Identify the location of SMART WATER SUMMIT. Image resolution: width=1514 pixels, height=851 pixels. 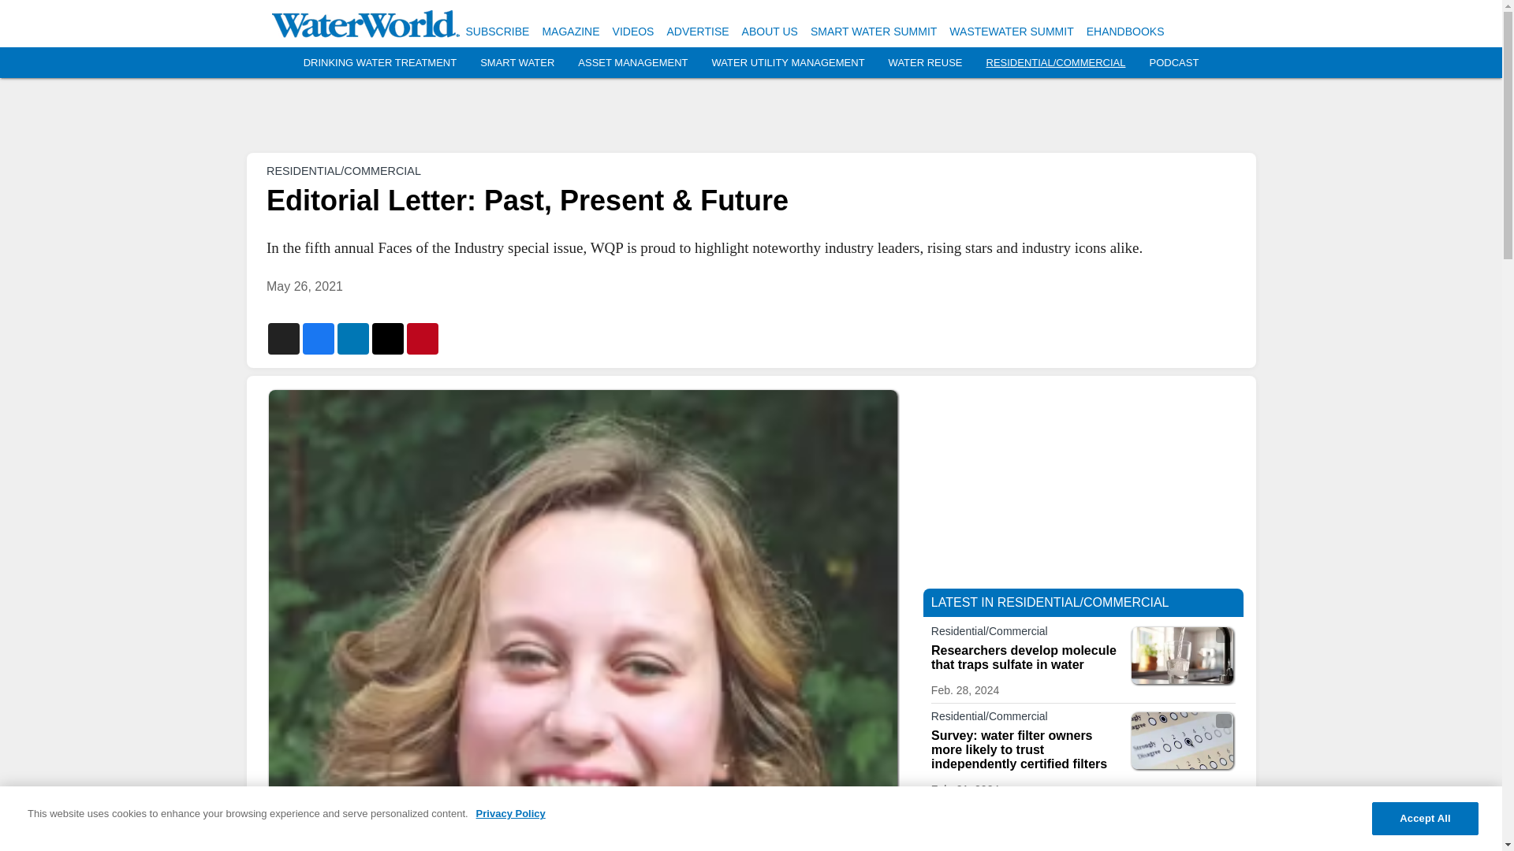
(874, 32).